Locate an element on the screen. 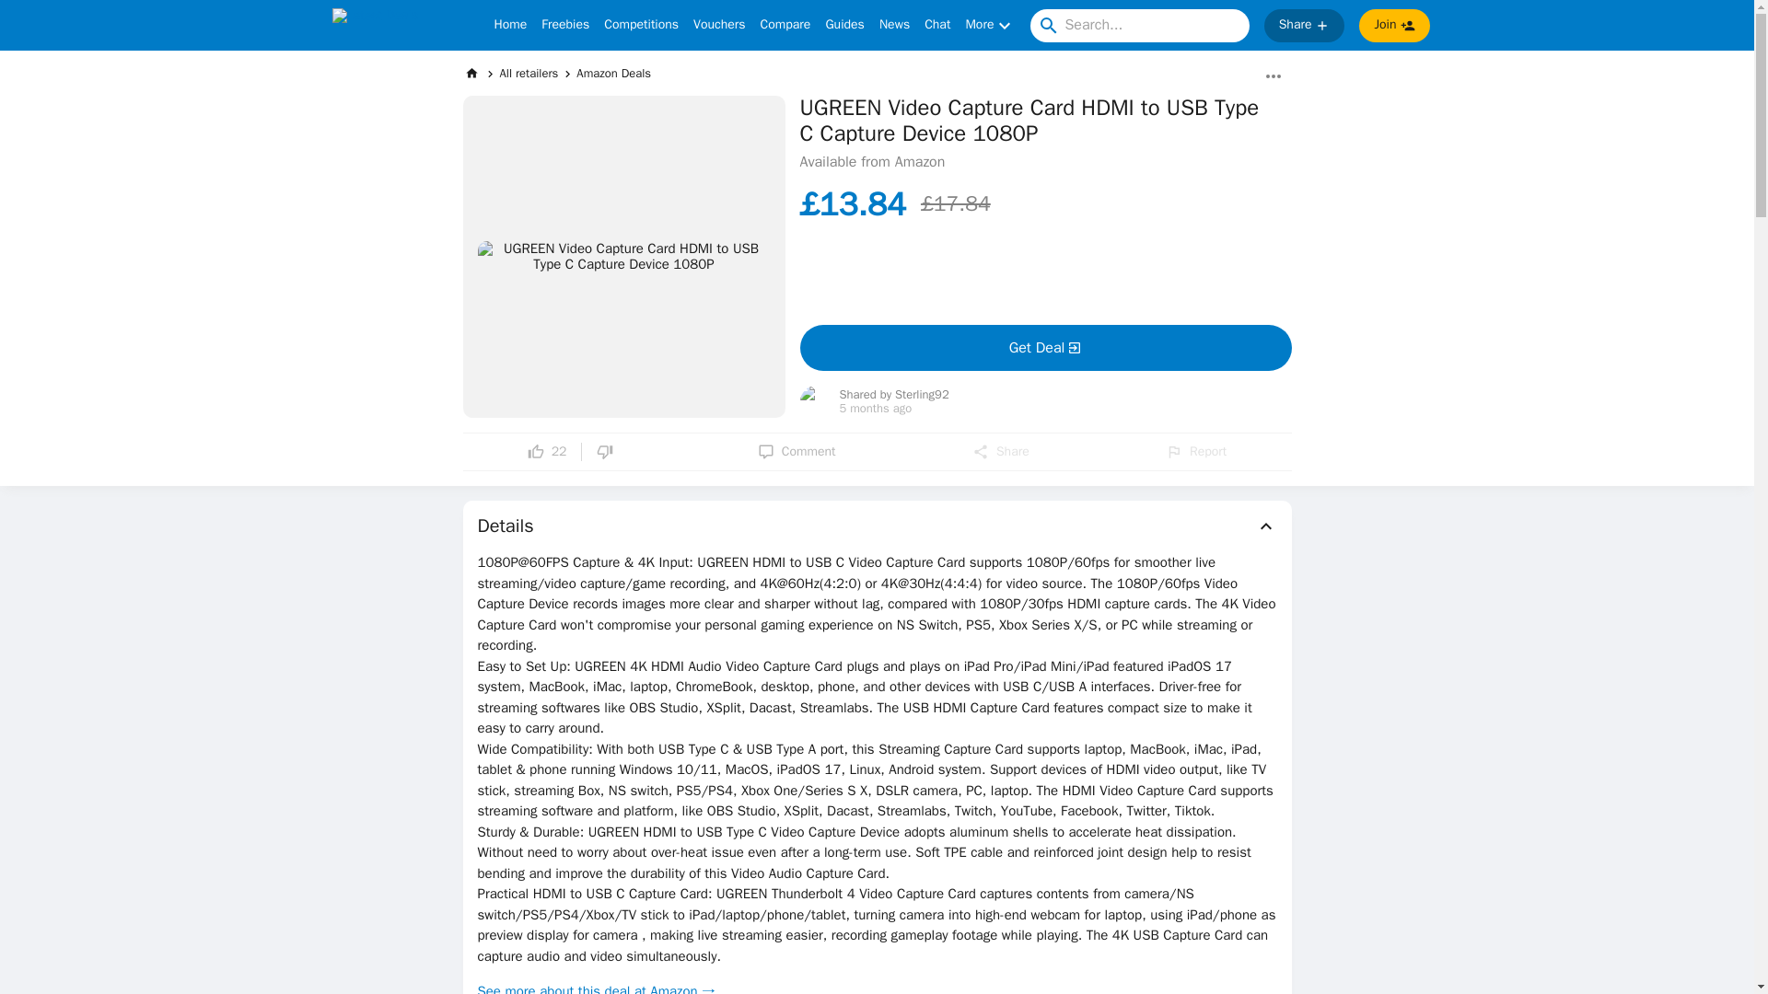  Vouchers is located at coordinates (718, 26).